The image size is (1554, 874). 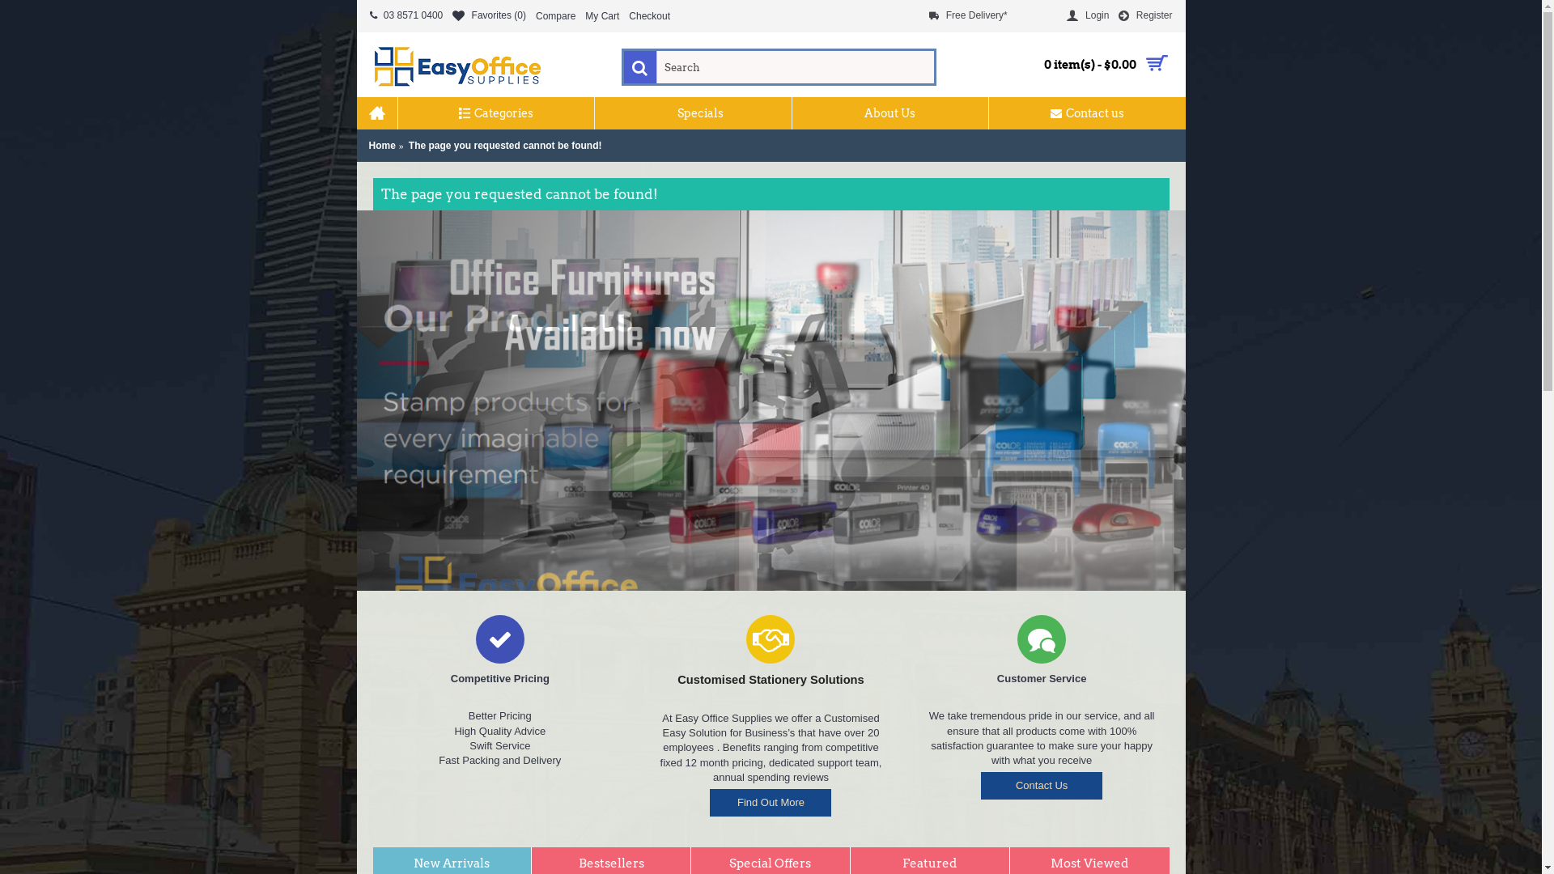 What do you see at coordinates (382, 146) in the screenshot?
I see `Home` at bounding box center [382, 146].